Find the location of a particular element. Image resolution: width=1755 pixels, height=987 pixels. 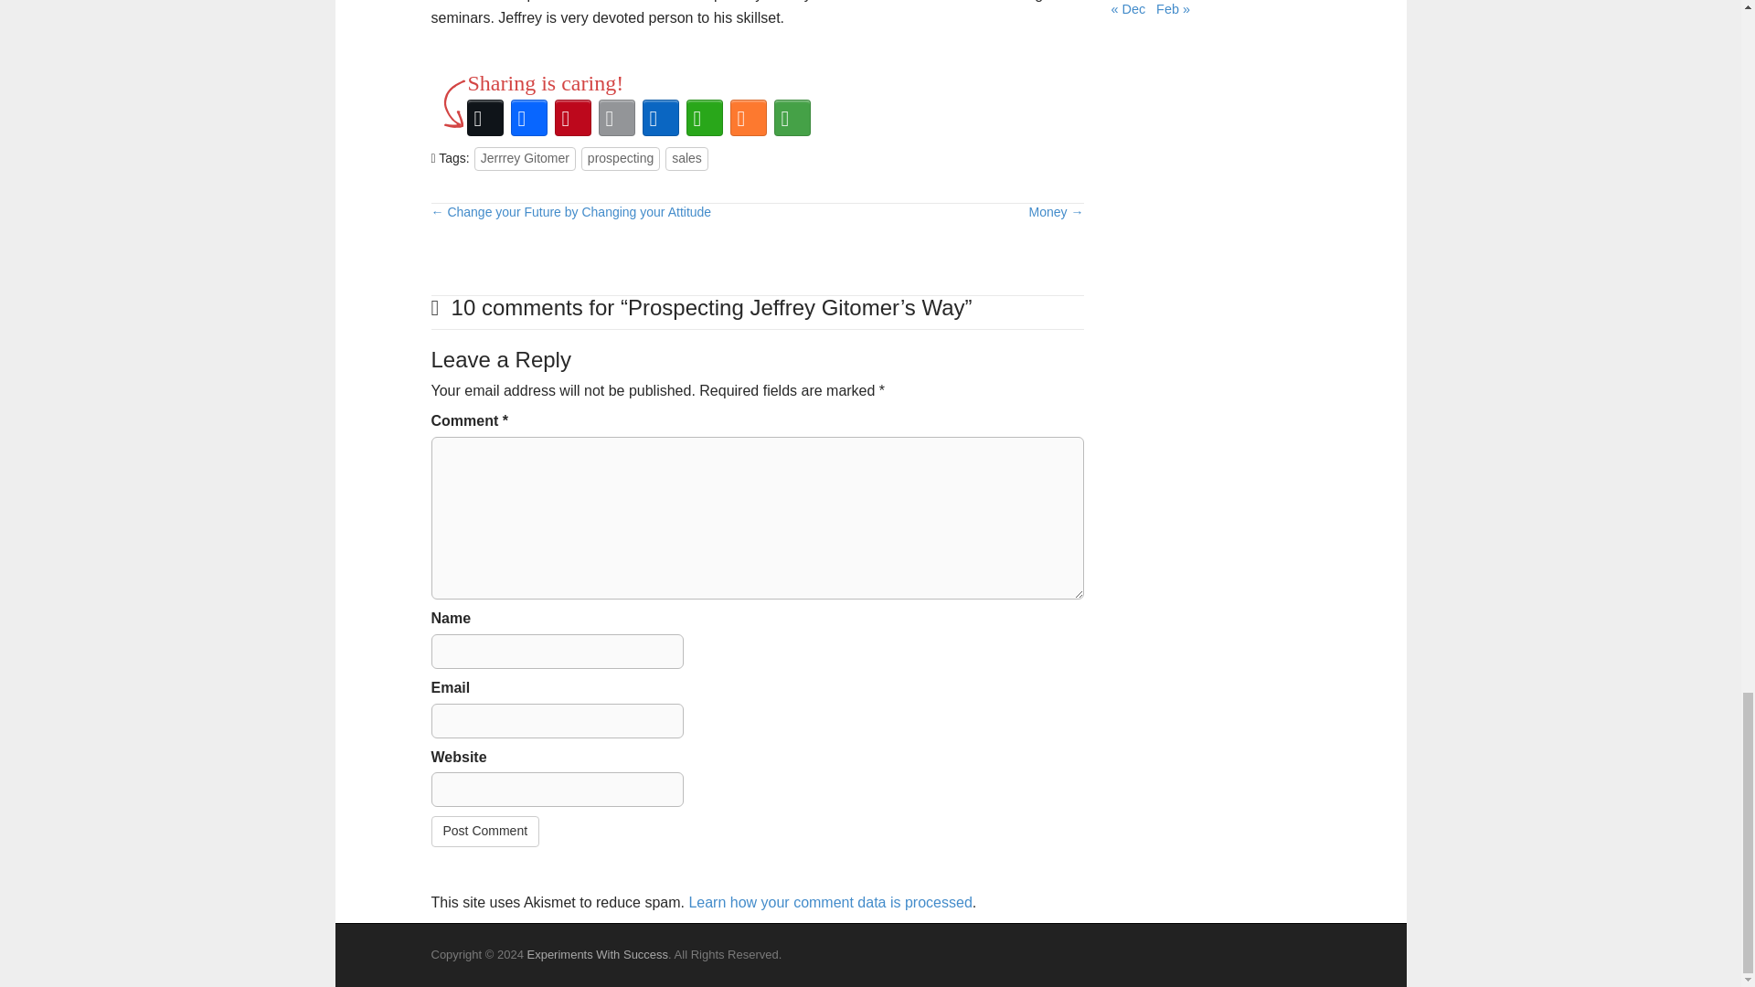

Blogger Post is located at coordinates (748, 117).